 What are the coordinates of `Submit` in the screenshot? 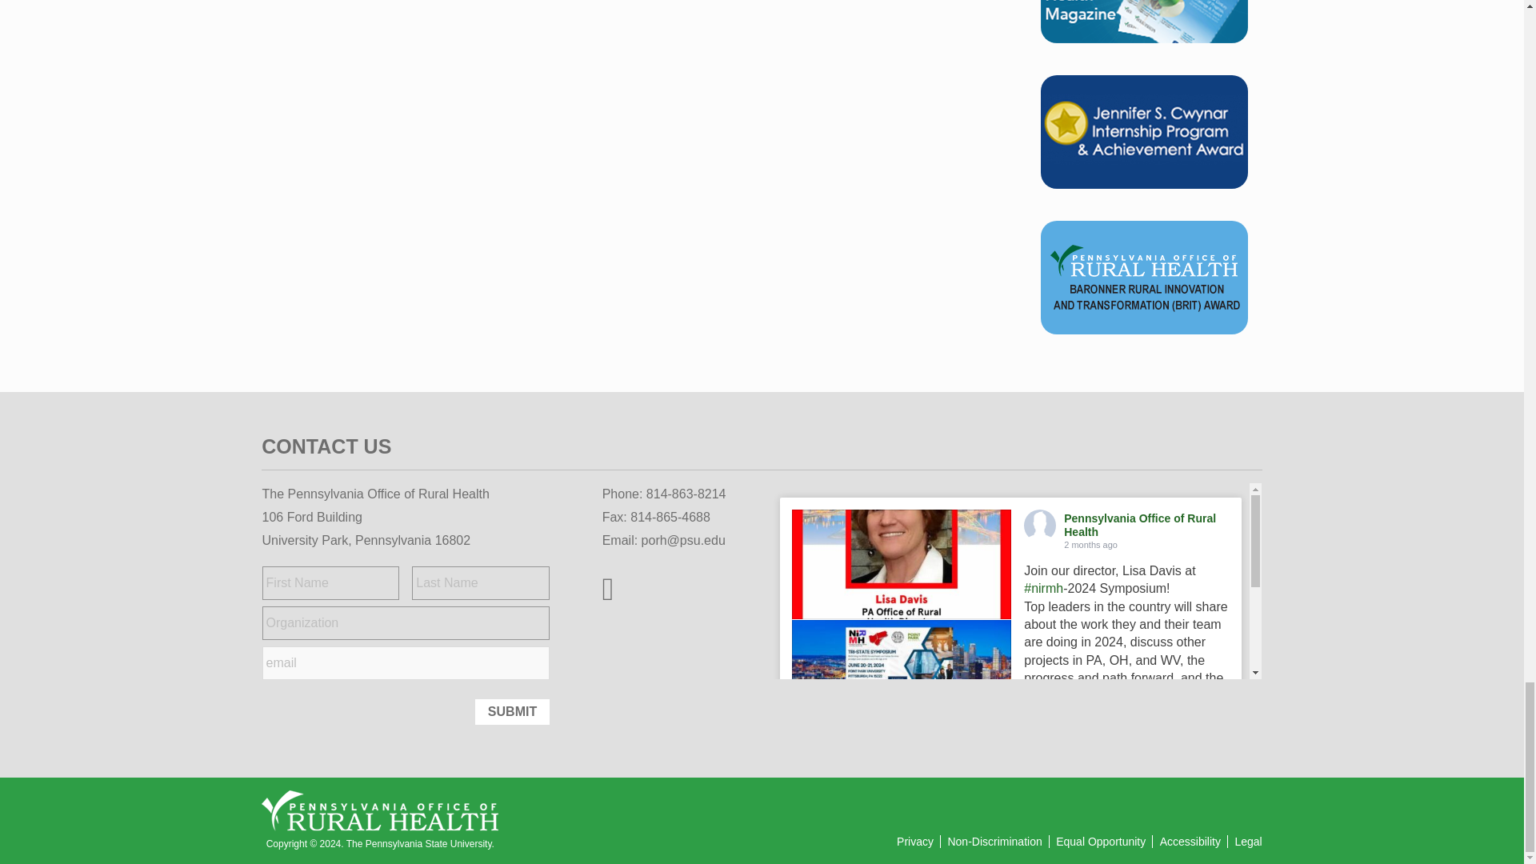 It's located at (512, 712).